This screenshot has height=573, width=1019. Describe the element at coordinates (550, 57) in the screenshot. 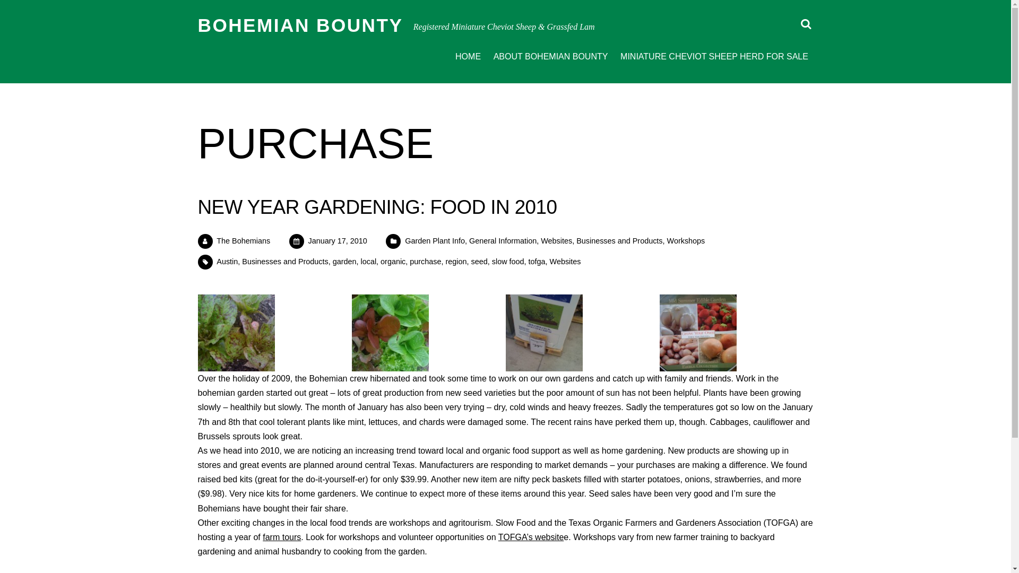

I see `ABOUT BOHEMIAN BOUNTY` at that location.